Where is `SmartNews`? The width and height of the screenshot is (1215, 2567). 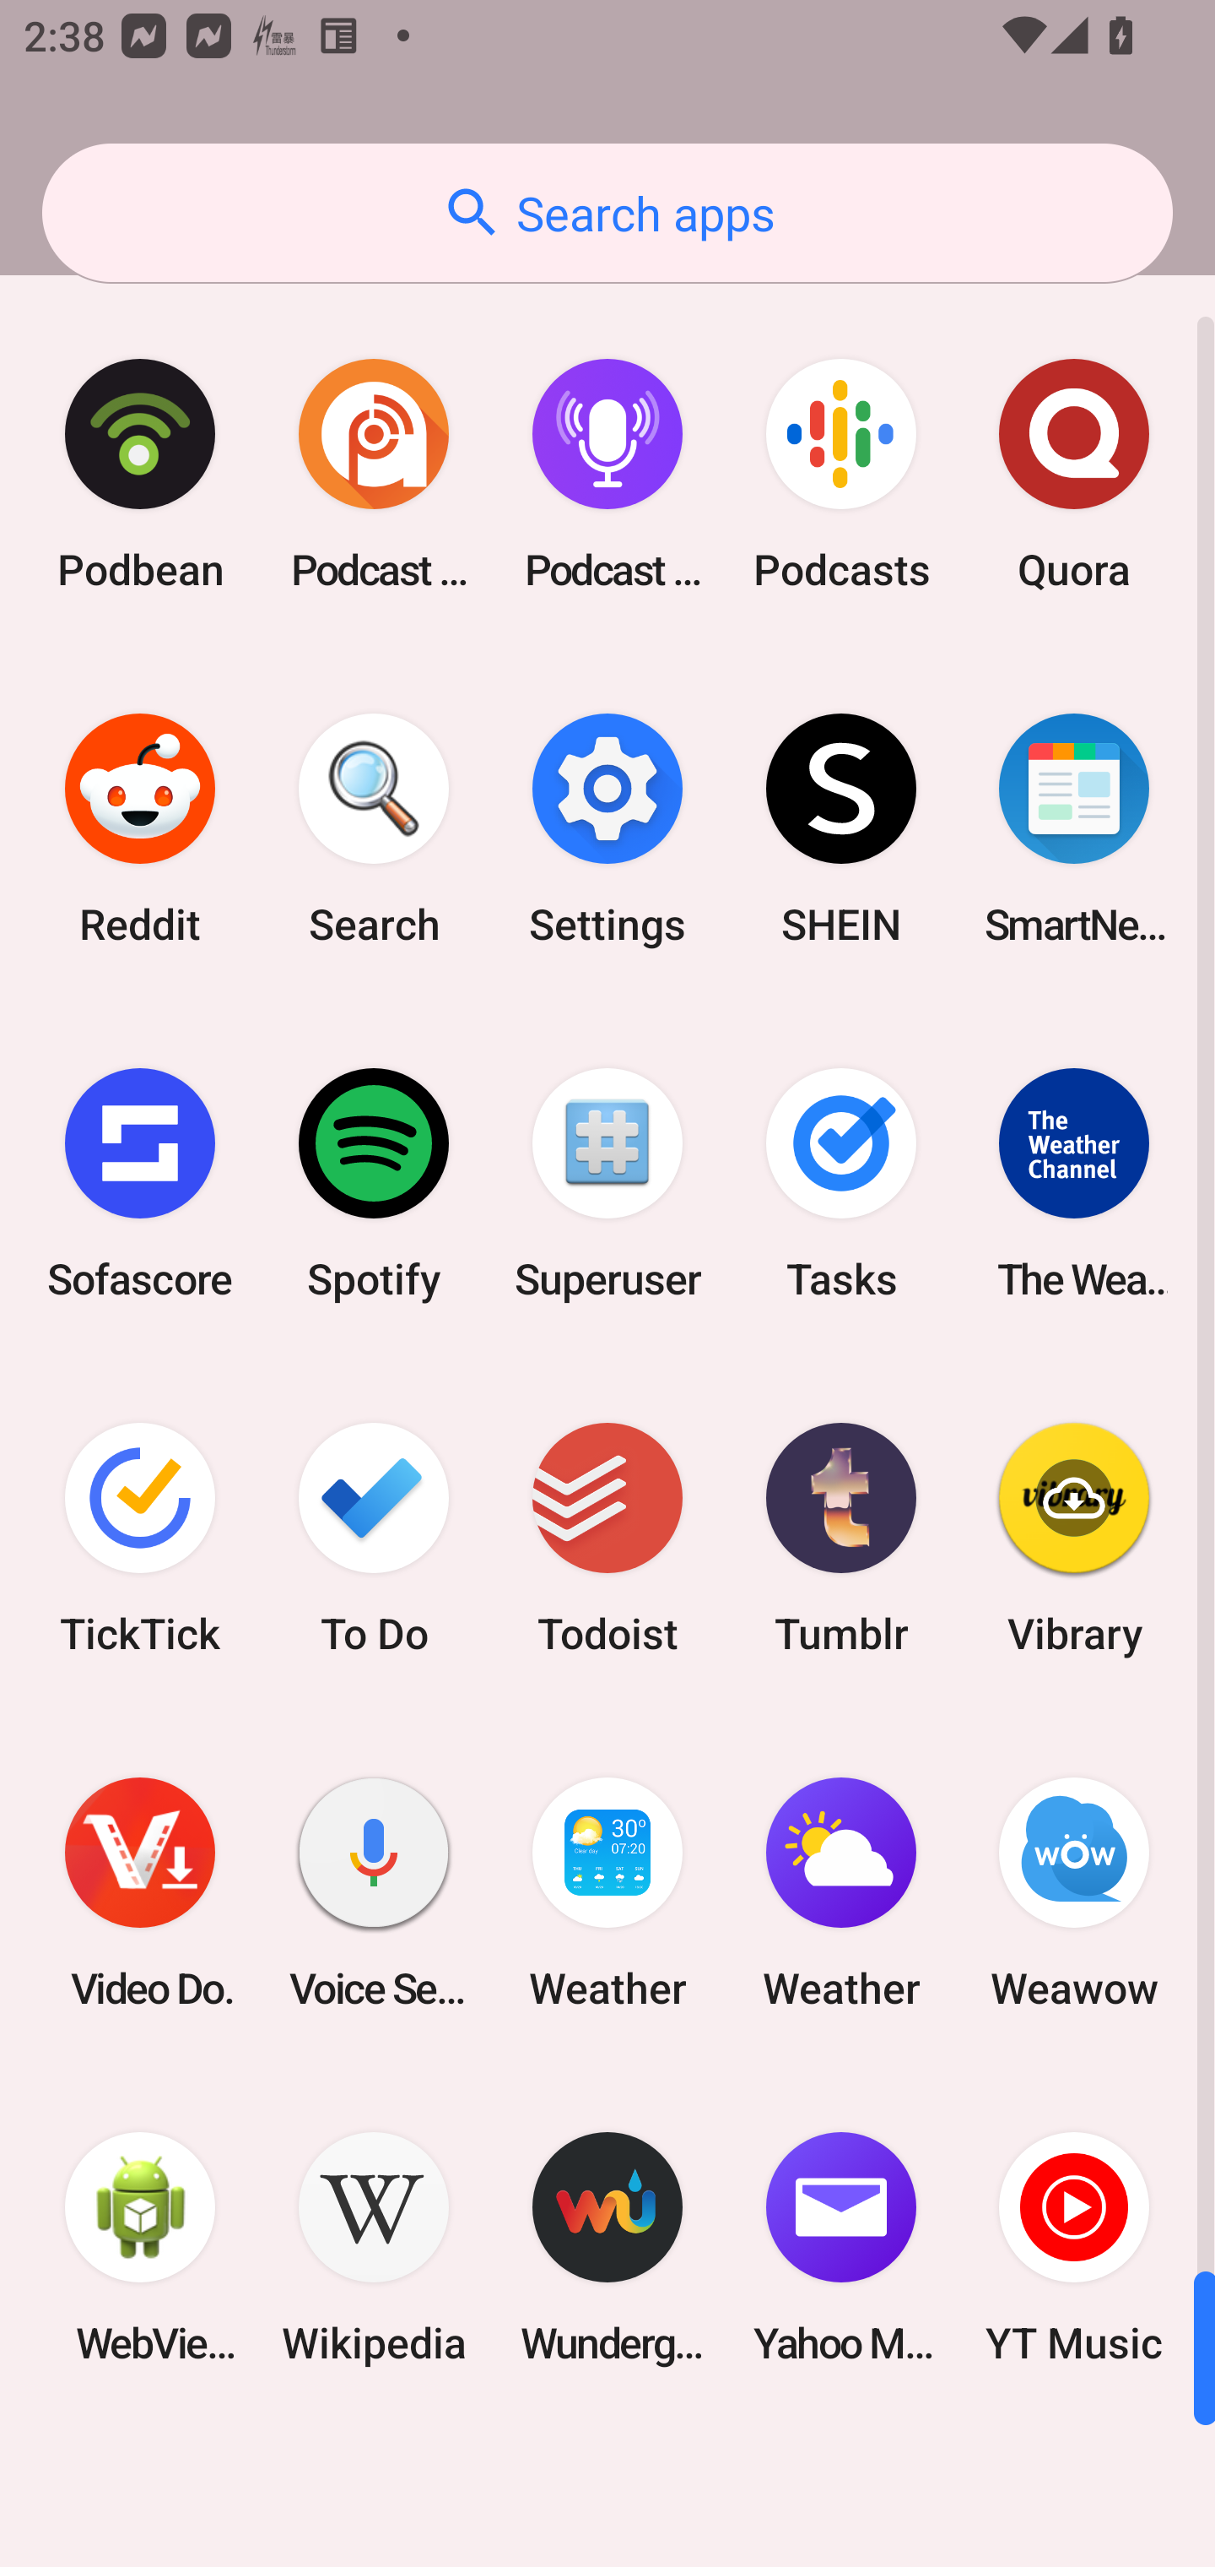
SmartNews is located at coordinates (1074, 829).